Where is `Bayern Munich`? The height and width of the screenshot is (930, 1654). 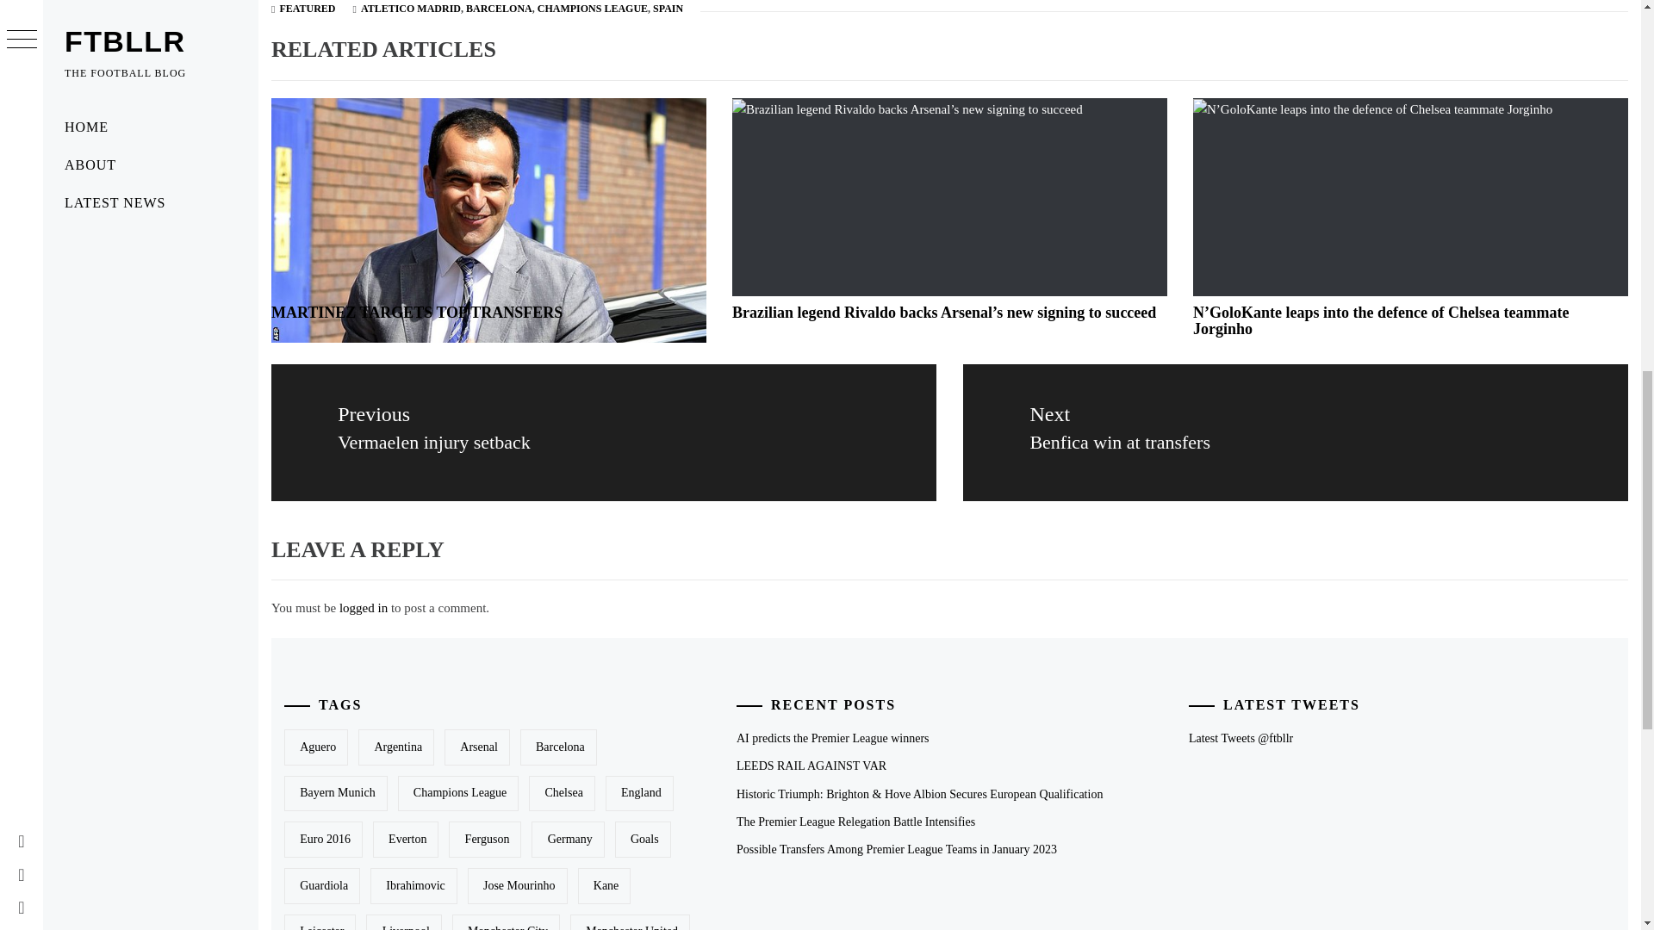 Bayern Munich is located at coordinates (363, 607).